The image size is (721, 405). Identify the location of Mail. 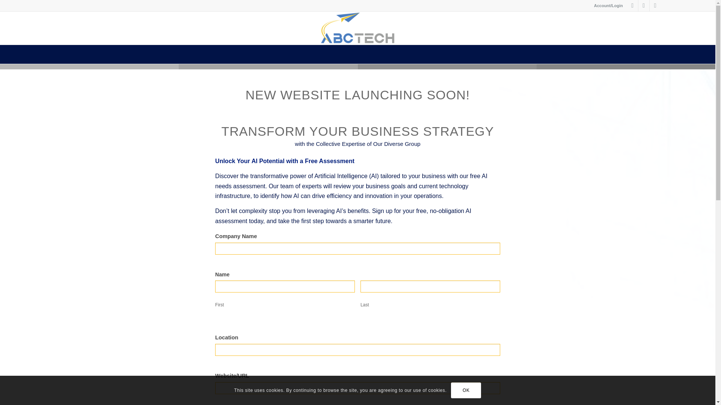
(655, 6).